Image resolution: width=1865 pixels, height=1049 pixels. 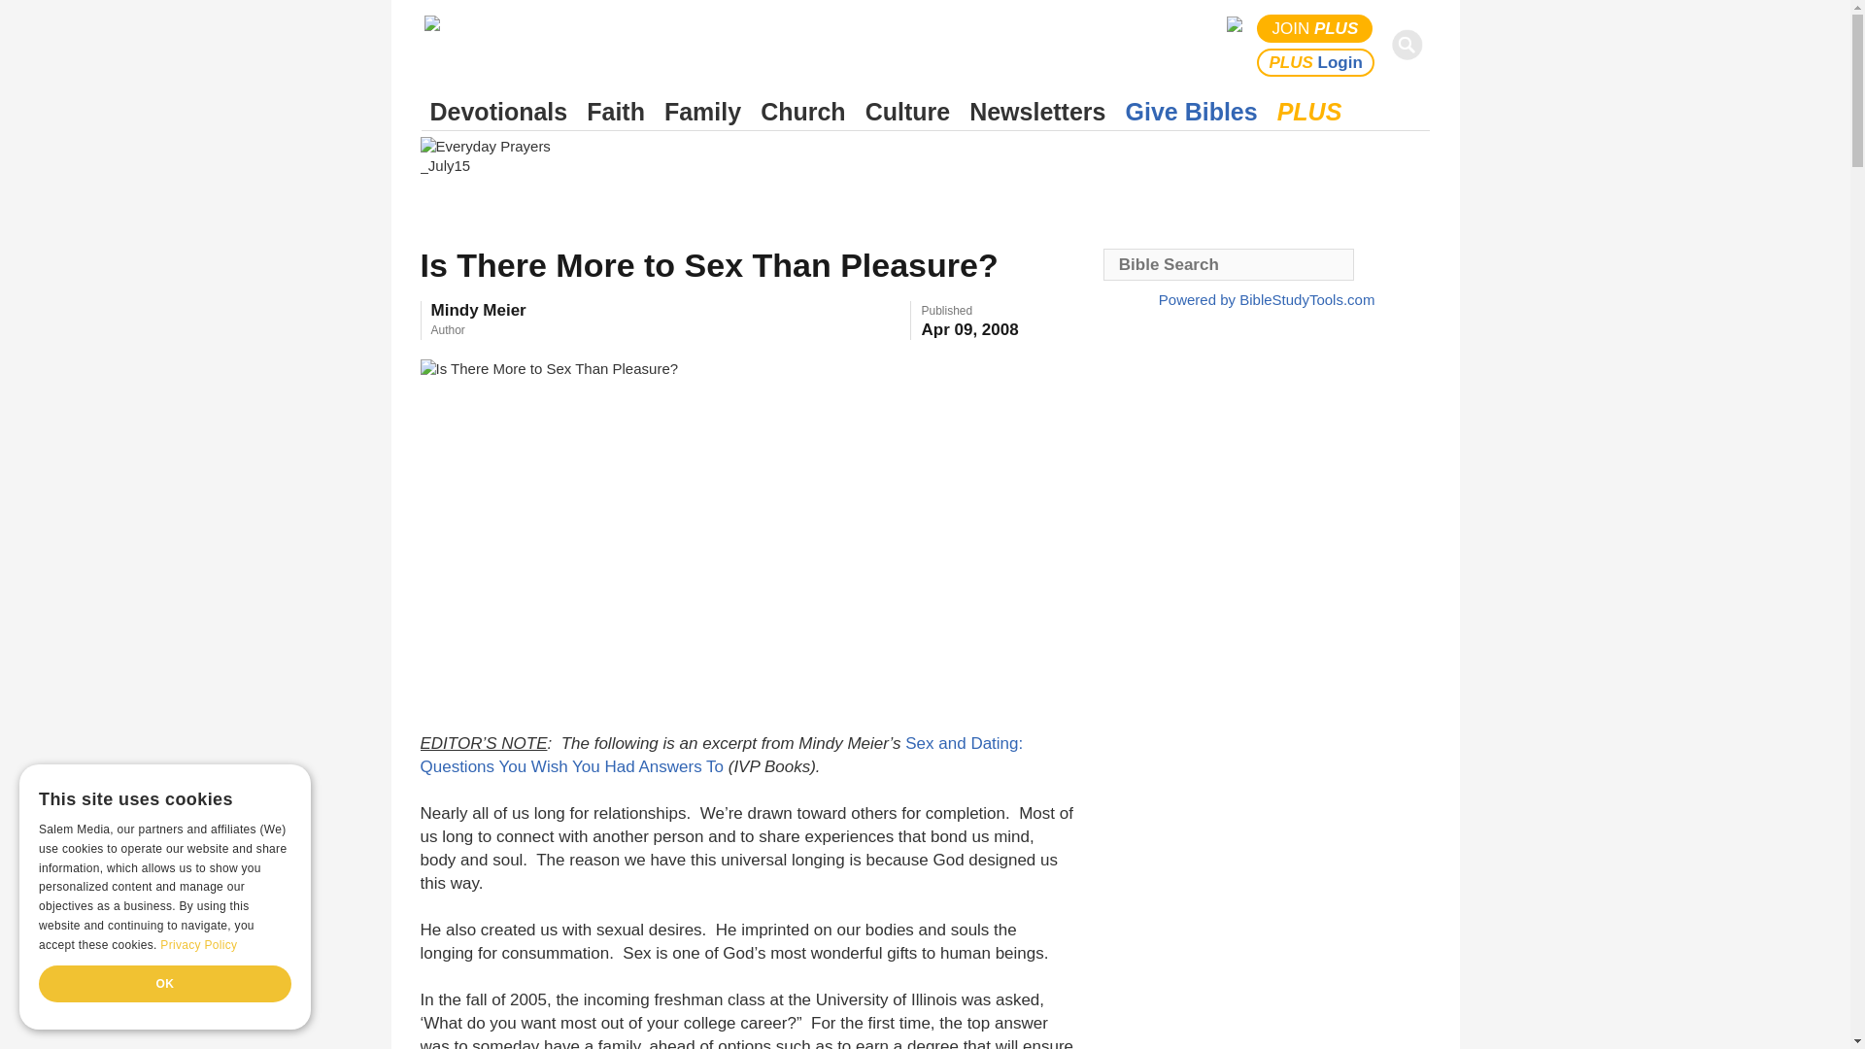 I want to click on Join Plus, so click(x=1315, y=29).